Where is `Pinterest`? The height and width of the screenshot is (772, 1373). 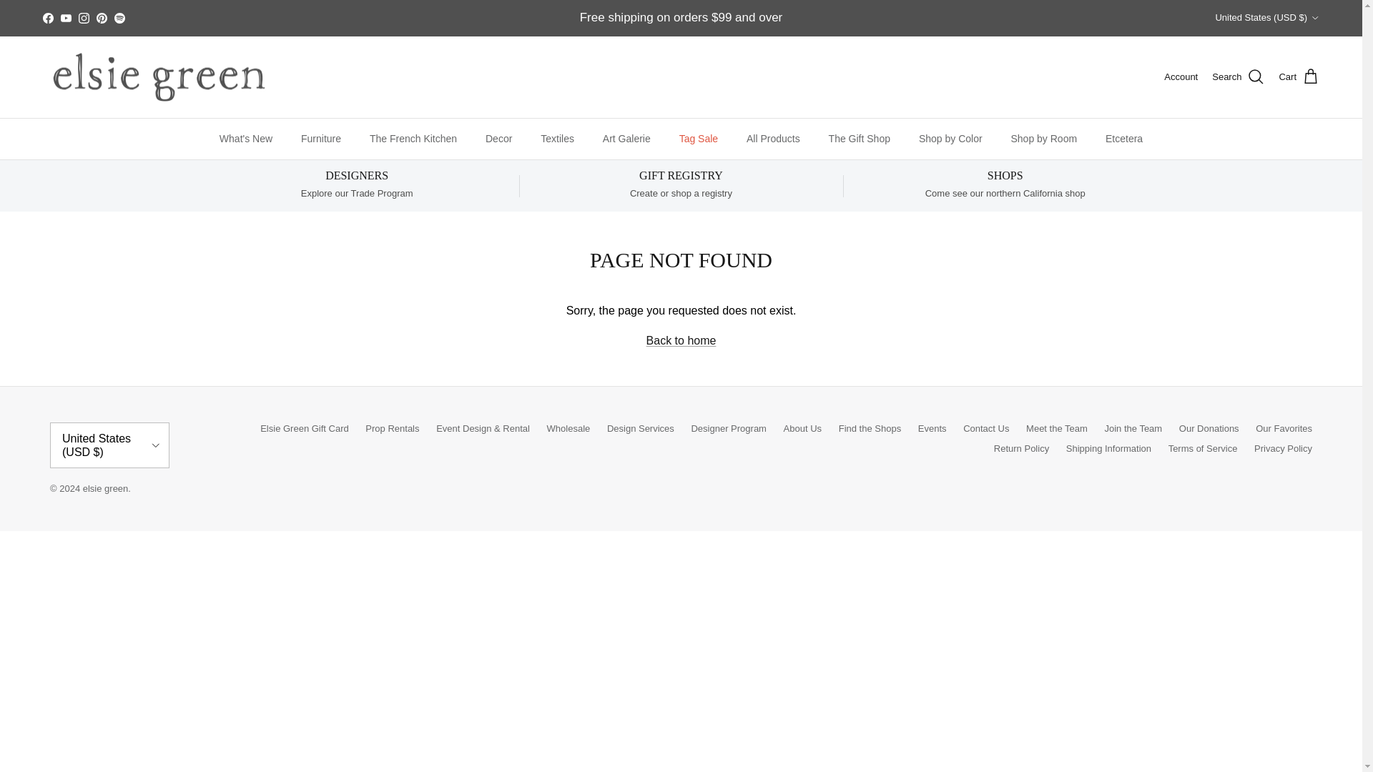
Pinterest is located at coordinates (102, 19).